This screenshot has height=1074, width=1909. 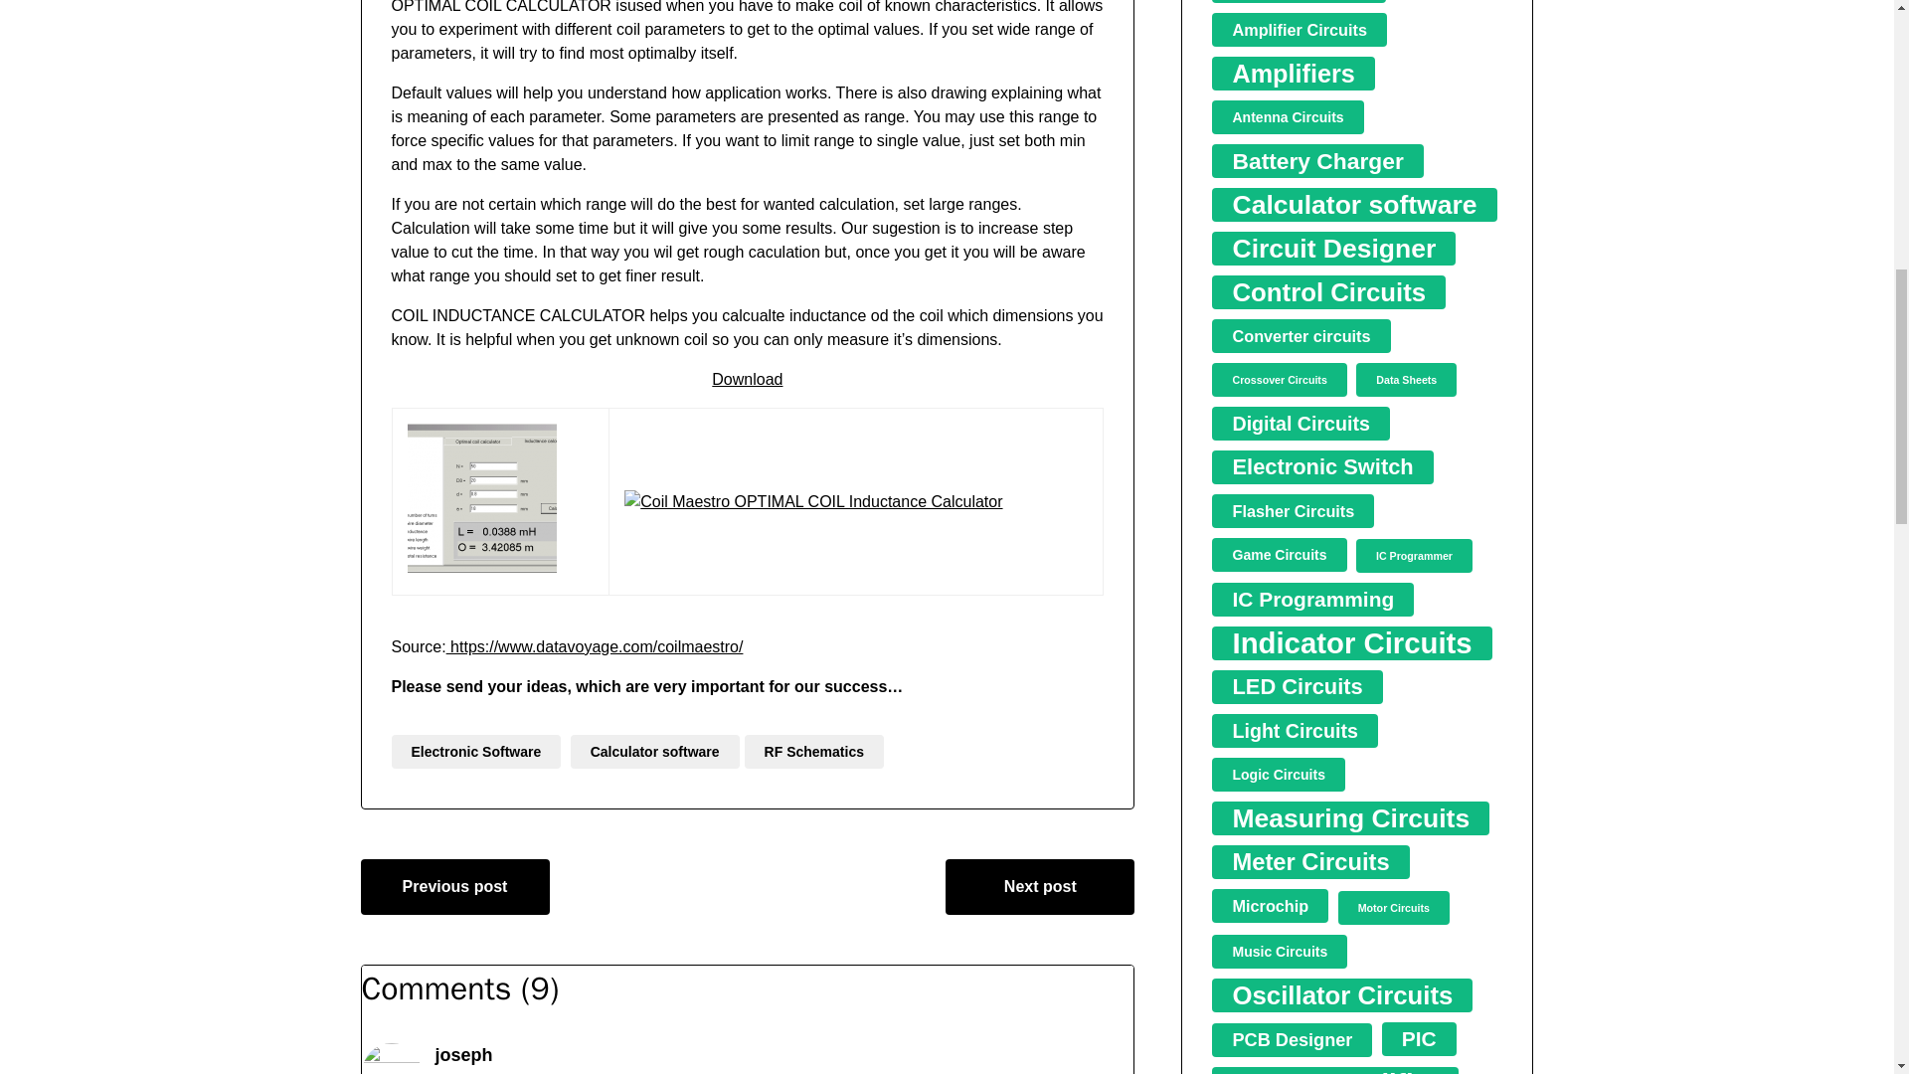 I want to click on Coil Maestro OPTIMAL COIL Inductance Calculator, so click(x=813, y=501).